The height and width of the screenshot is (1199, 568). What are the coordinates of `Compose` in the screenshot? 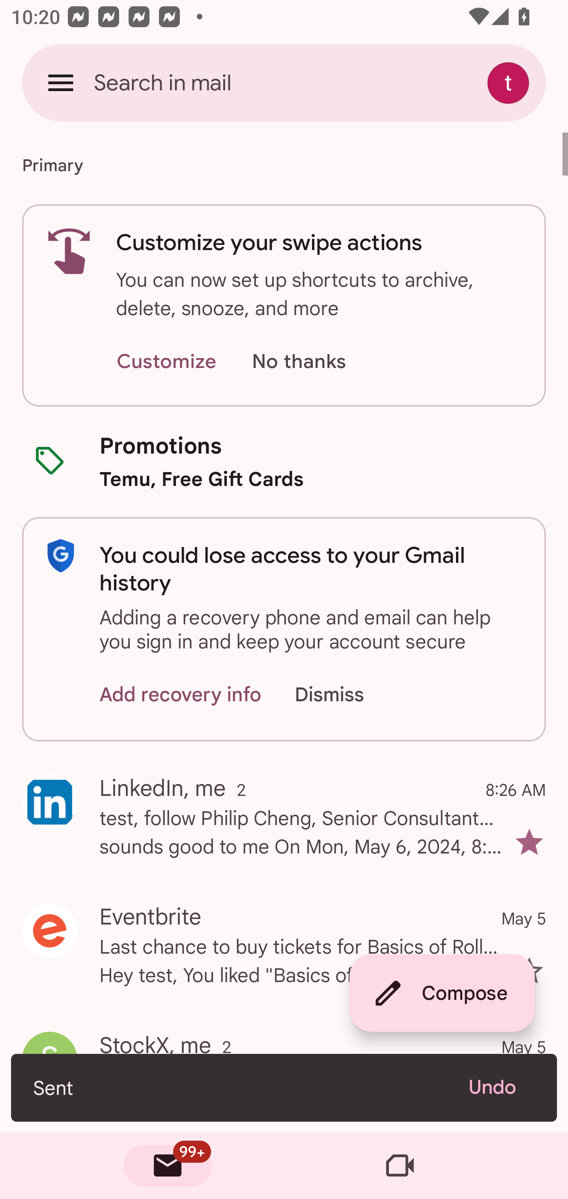 It's located at (442, 993).